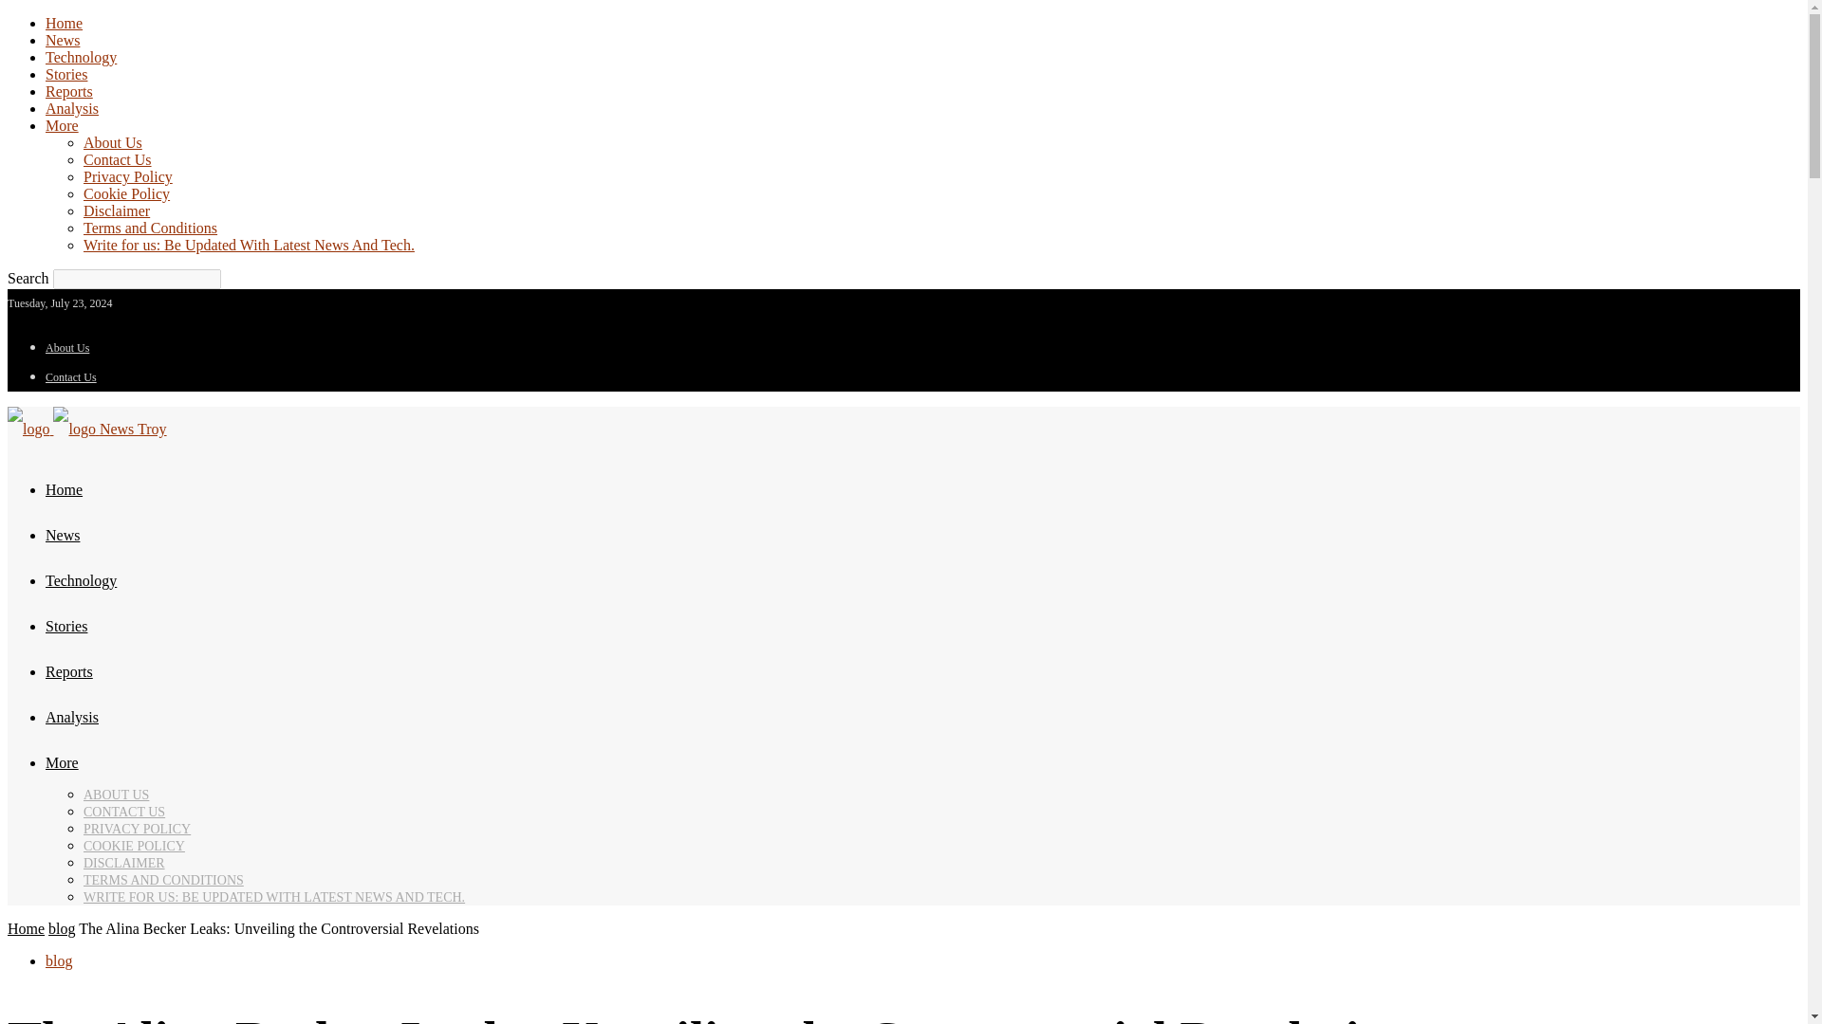 The width and height of the screenshot is (1822, 1024). I want to click on COOKIE POLICY, so click(135, 846).